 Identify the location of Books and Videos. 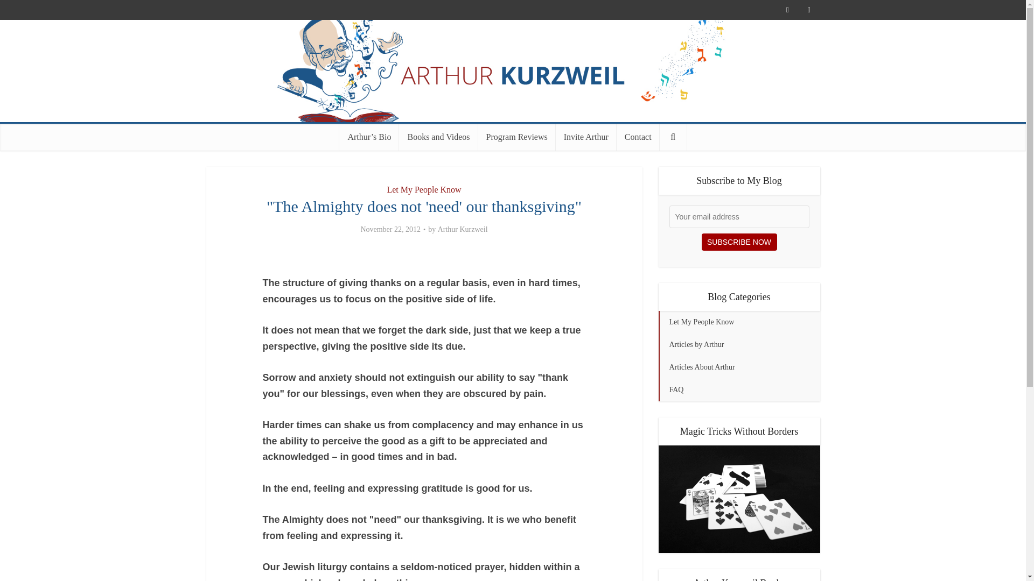
(438, 137).